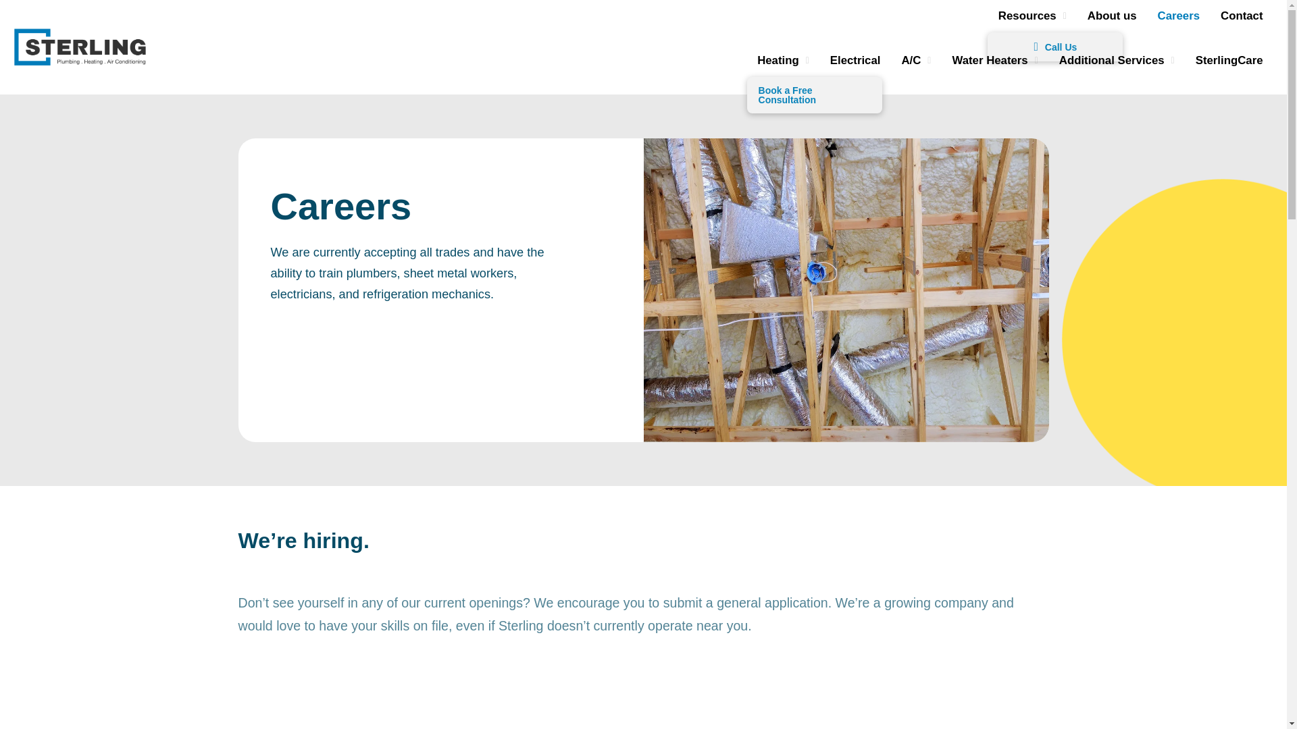 The width and height of the screenshot is (1297, 729). Describe the element at coordinates (994, 61) in the screenshot. I see `Water Heaters` at that location.